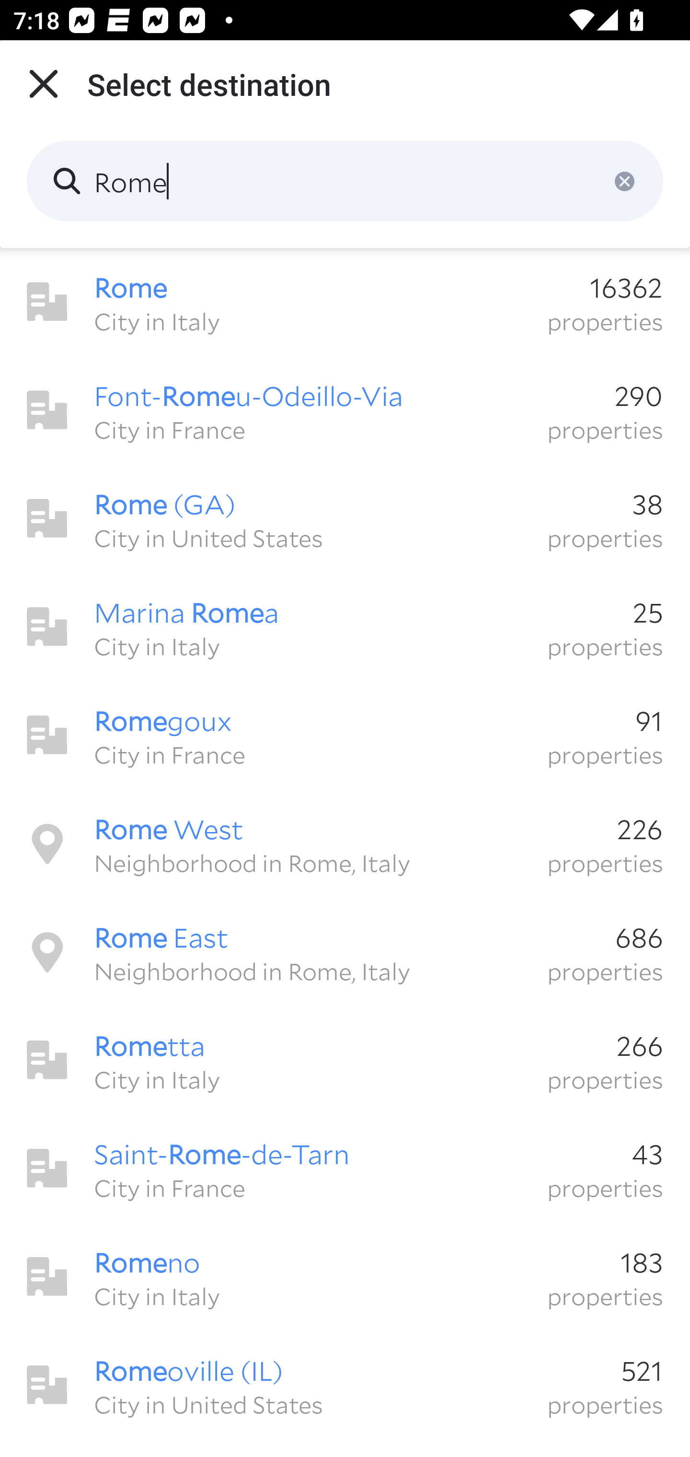 The height and width of the screenshot is (1457, 690). Describe the element at coordinates (345, 302) in the screenshot. I see `Rome 16362 City in Italy properties` at that location.